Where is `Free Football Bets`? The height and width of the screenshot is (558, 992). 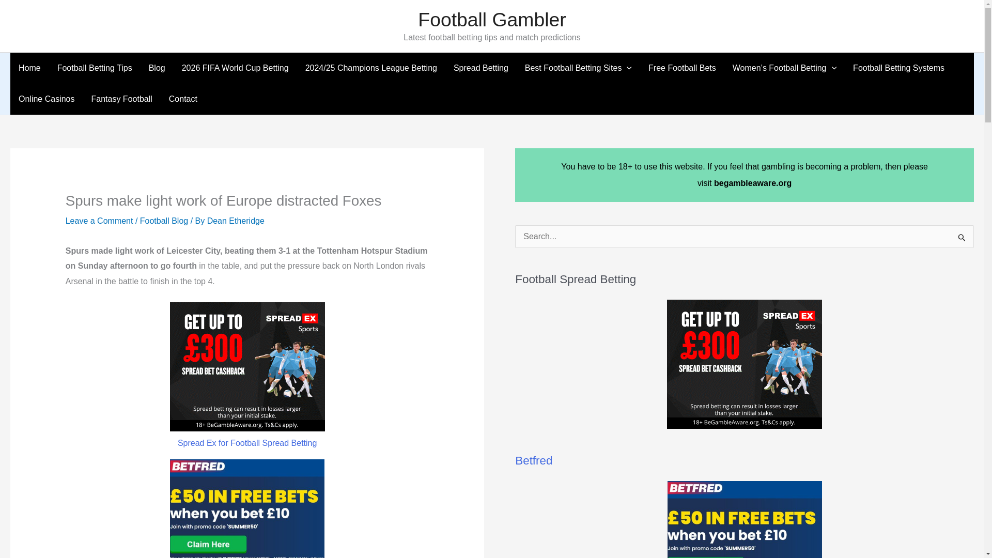
Free Football Bets is located at coordinates (682, 68).